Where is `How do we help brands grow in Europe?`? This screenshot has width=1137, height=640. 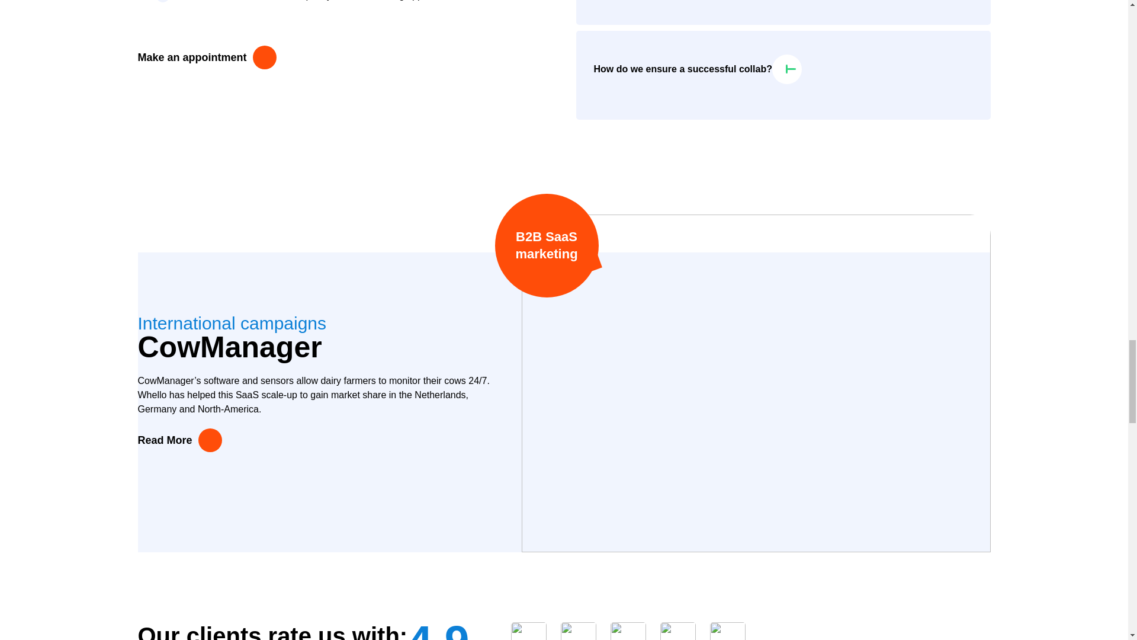
How do we help brands grow in Europe? is located at coordinates (783, 6).